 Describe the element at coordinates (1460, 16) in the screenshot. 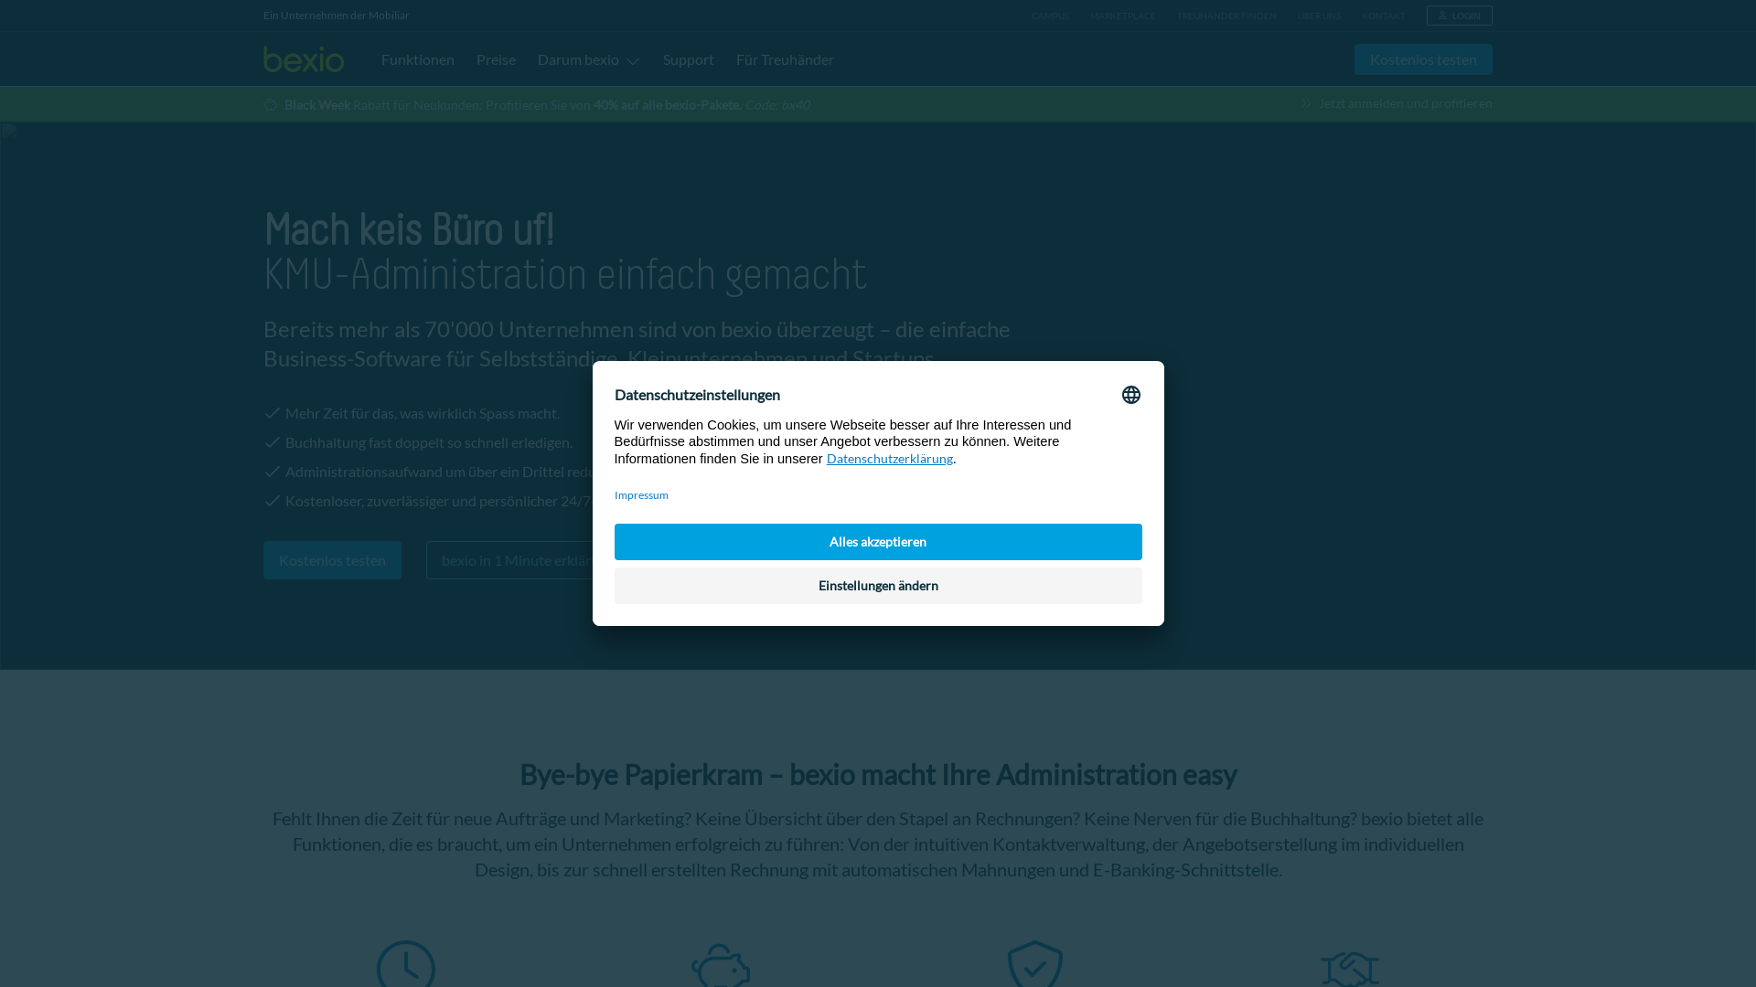

I see `LOGIN` at that location.